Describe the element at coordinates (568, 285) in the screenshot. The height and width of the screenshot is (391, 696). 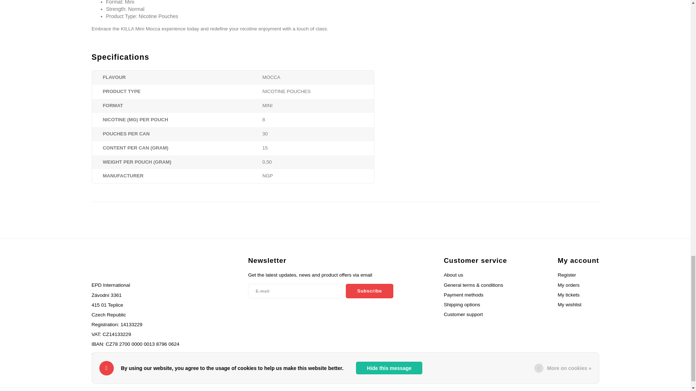
I see `My orders` at that location.